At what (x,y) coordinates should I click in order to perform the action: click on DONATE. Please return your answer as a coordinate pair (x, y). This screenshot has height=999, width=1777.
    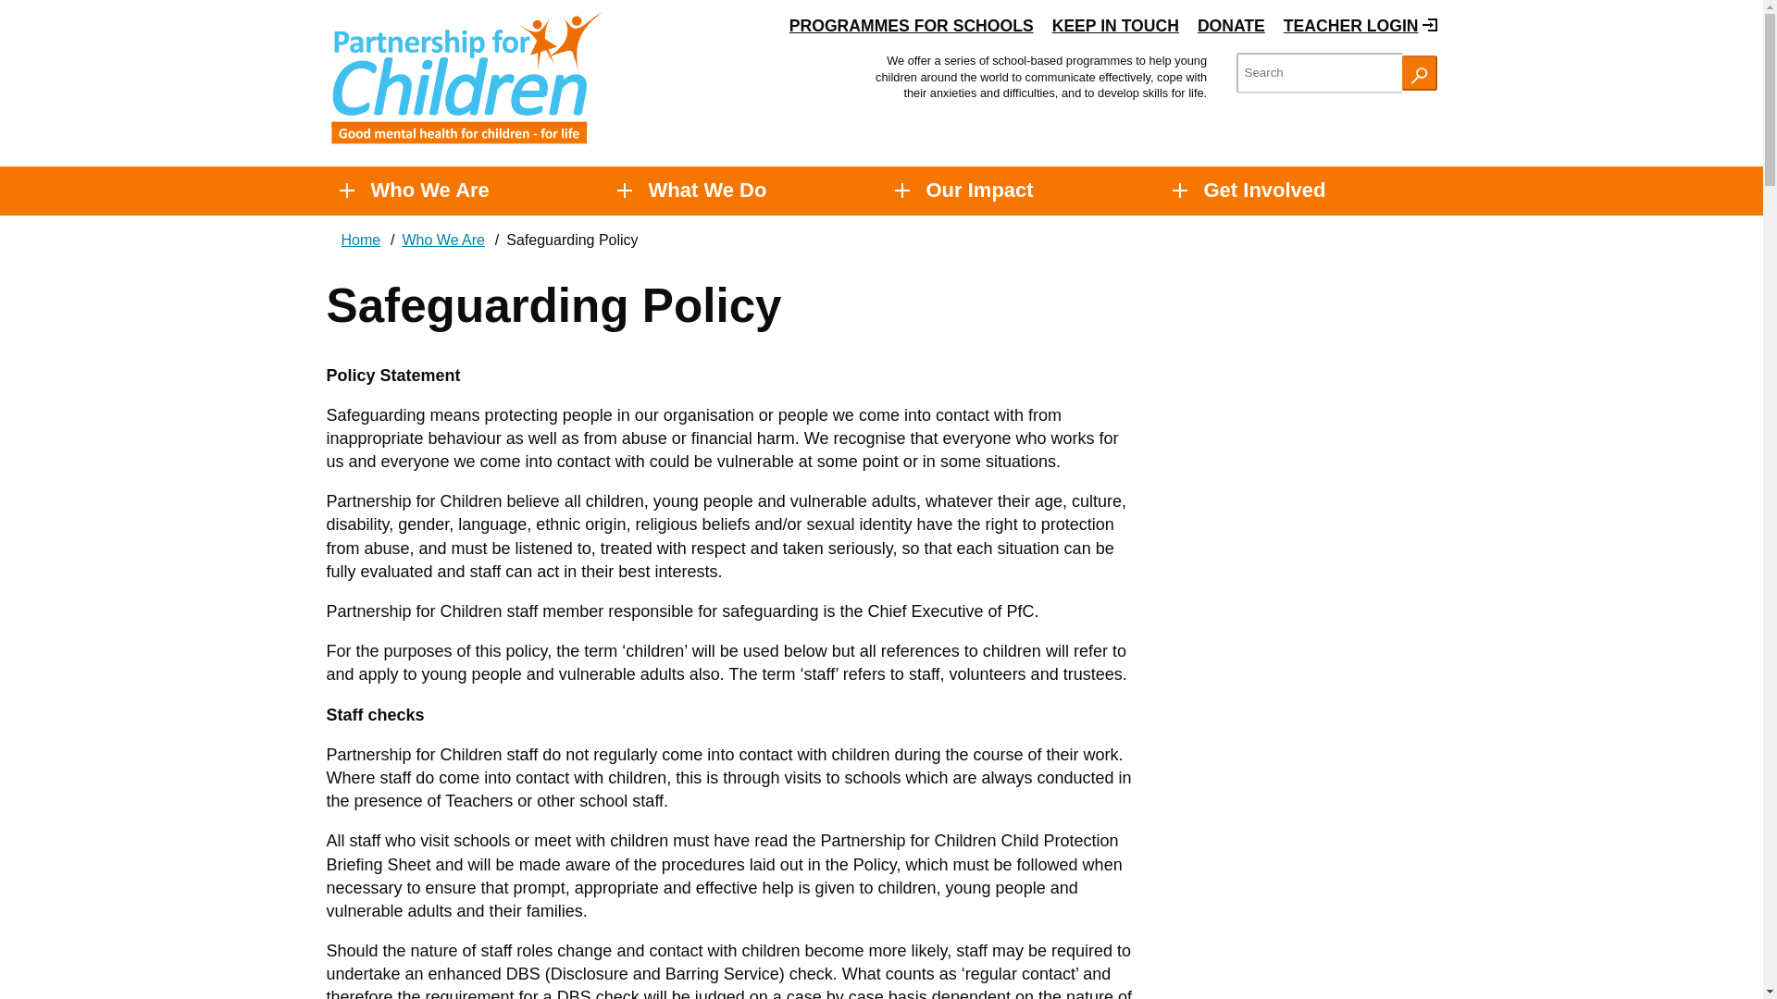
    Looking at the image, I should click on (465, 78).